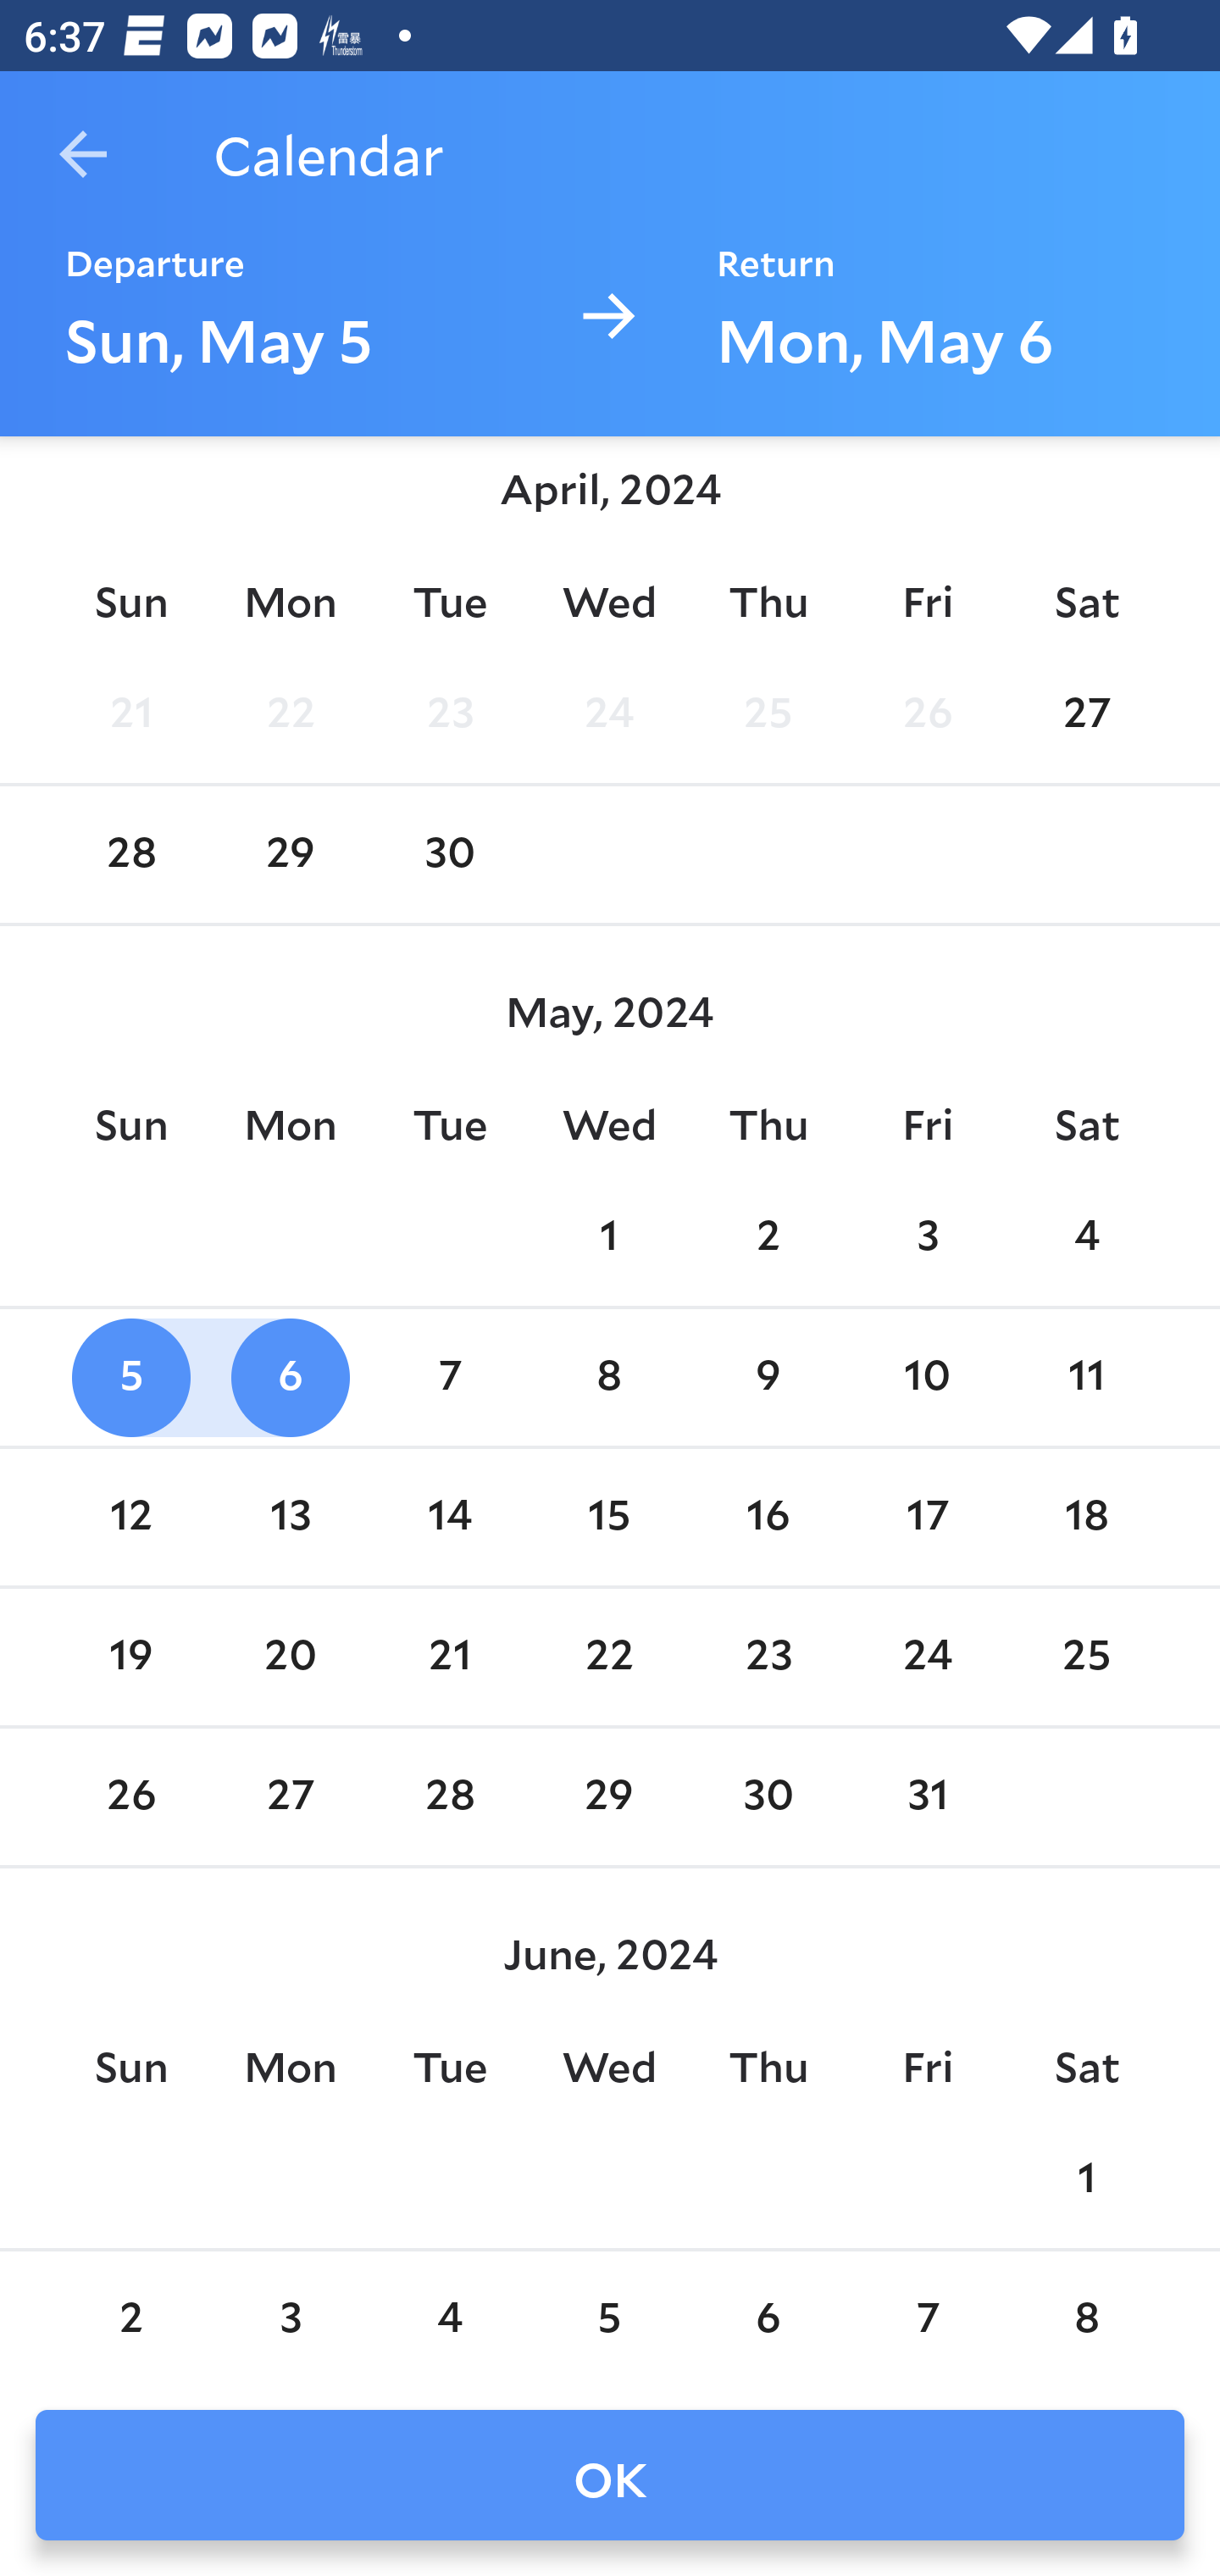 This screenshot has width=1220, height=2576. What do you see at coordinates (449, 1378) in the screenshot?
I see `7` at bounding box center [449, 1378].